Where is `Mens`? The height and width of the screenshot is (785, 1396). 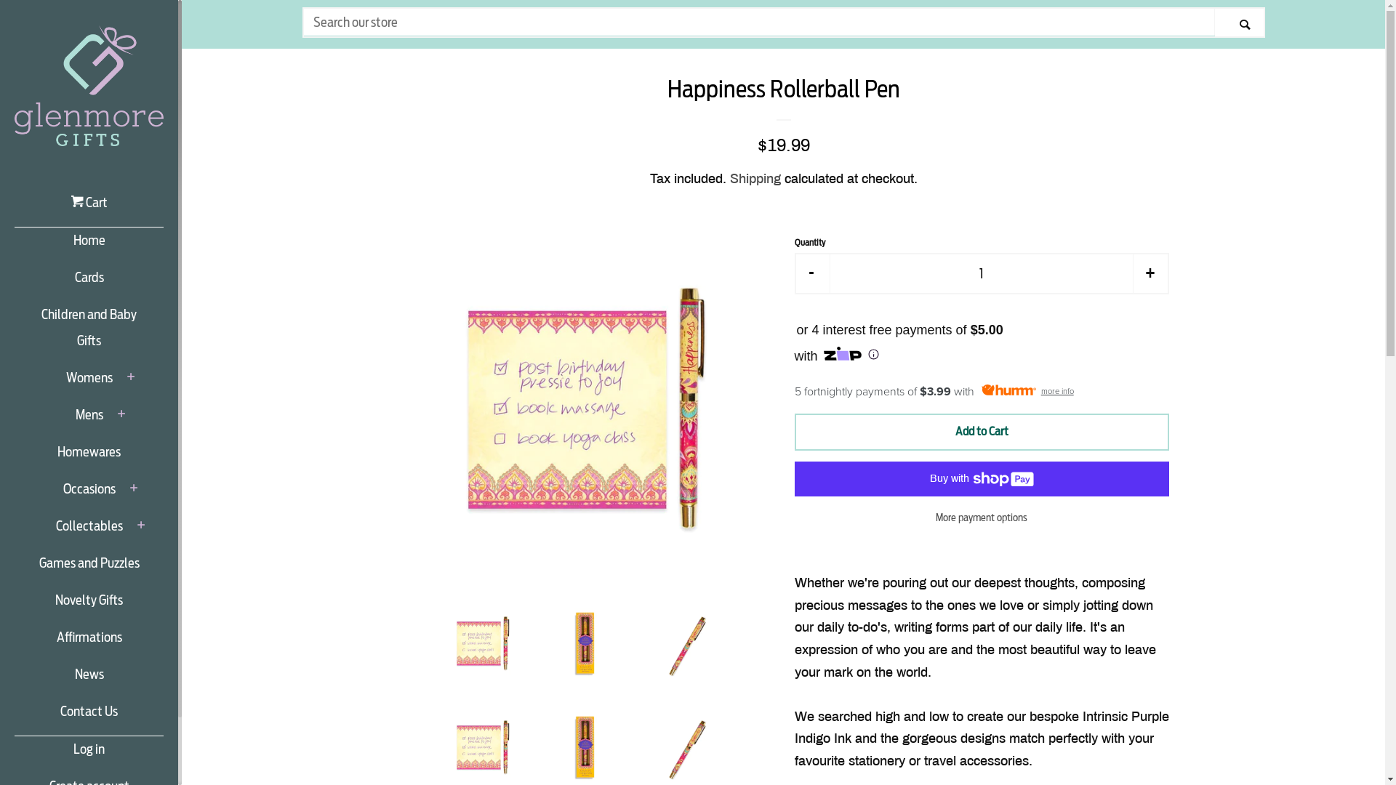 Mens is located at coordinates (89, 420).